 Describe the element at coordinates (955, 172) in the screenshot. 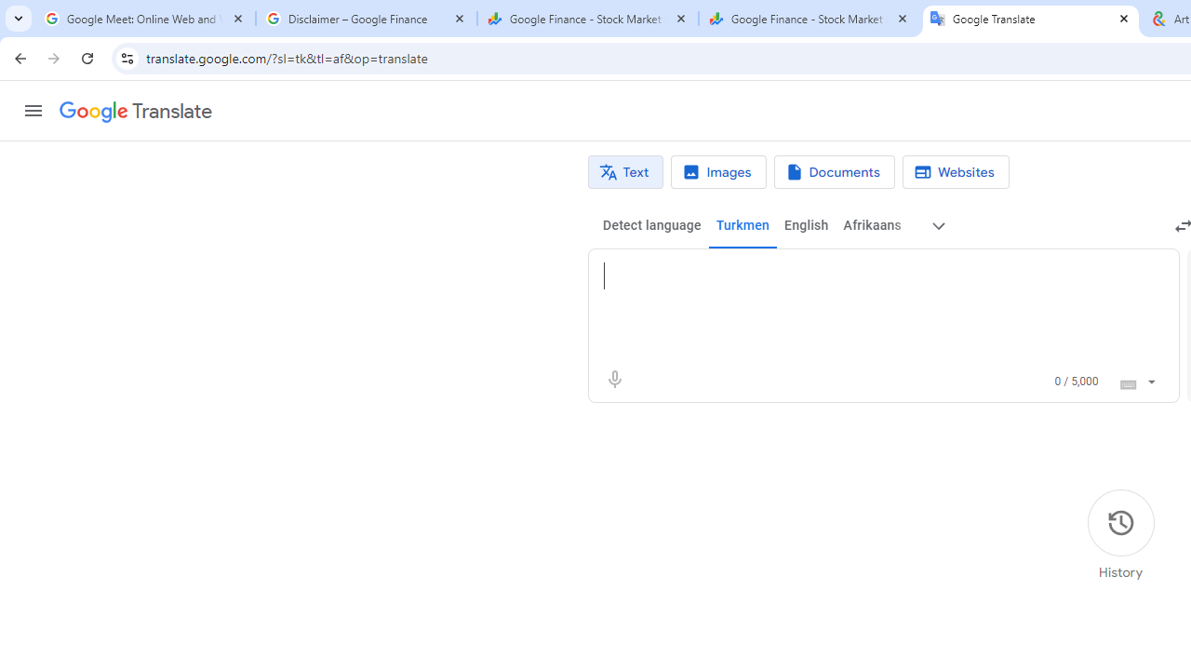

I see `Website translation` at that location.